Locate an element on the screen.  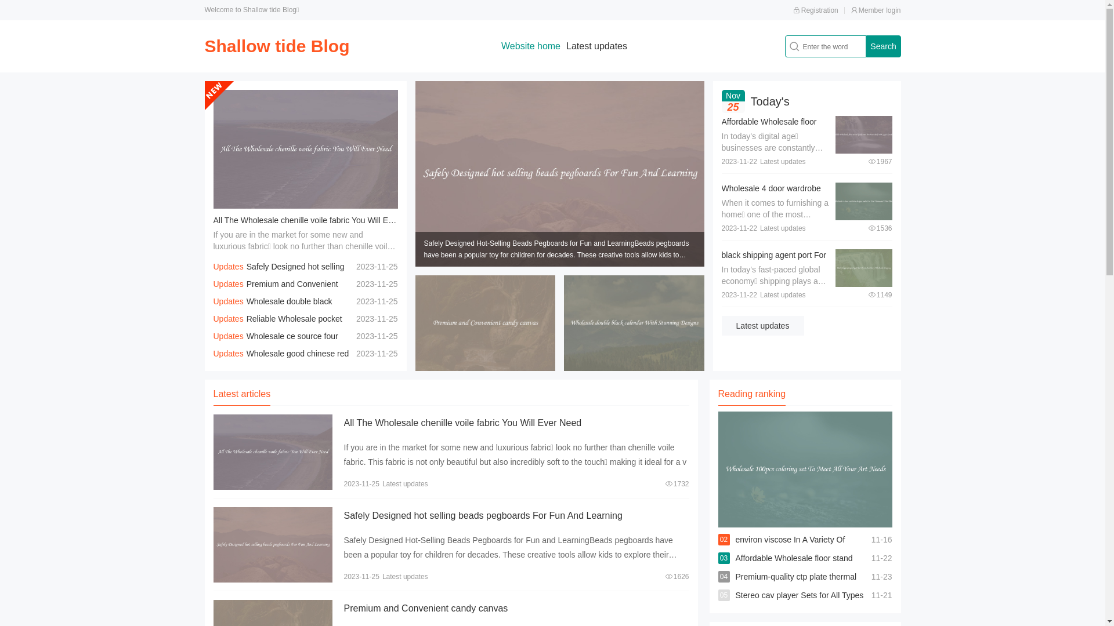
Search is located at coordinates (883, 46).